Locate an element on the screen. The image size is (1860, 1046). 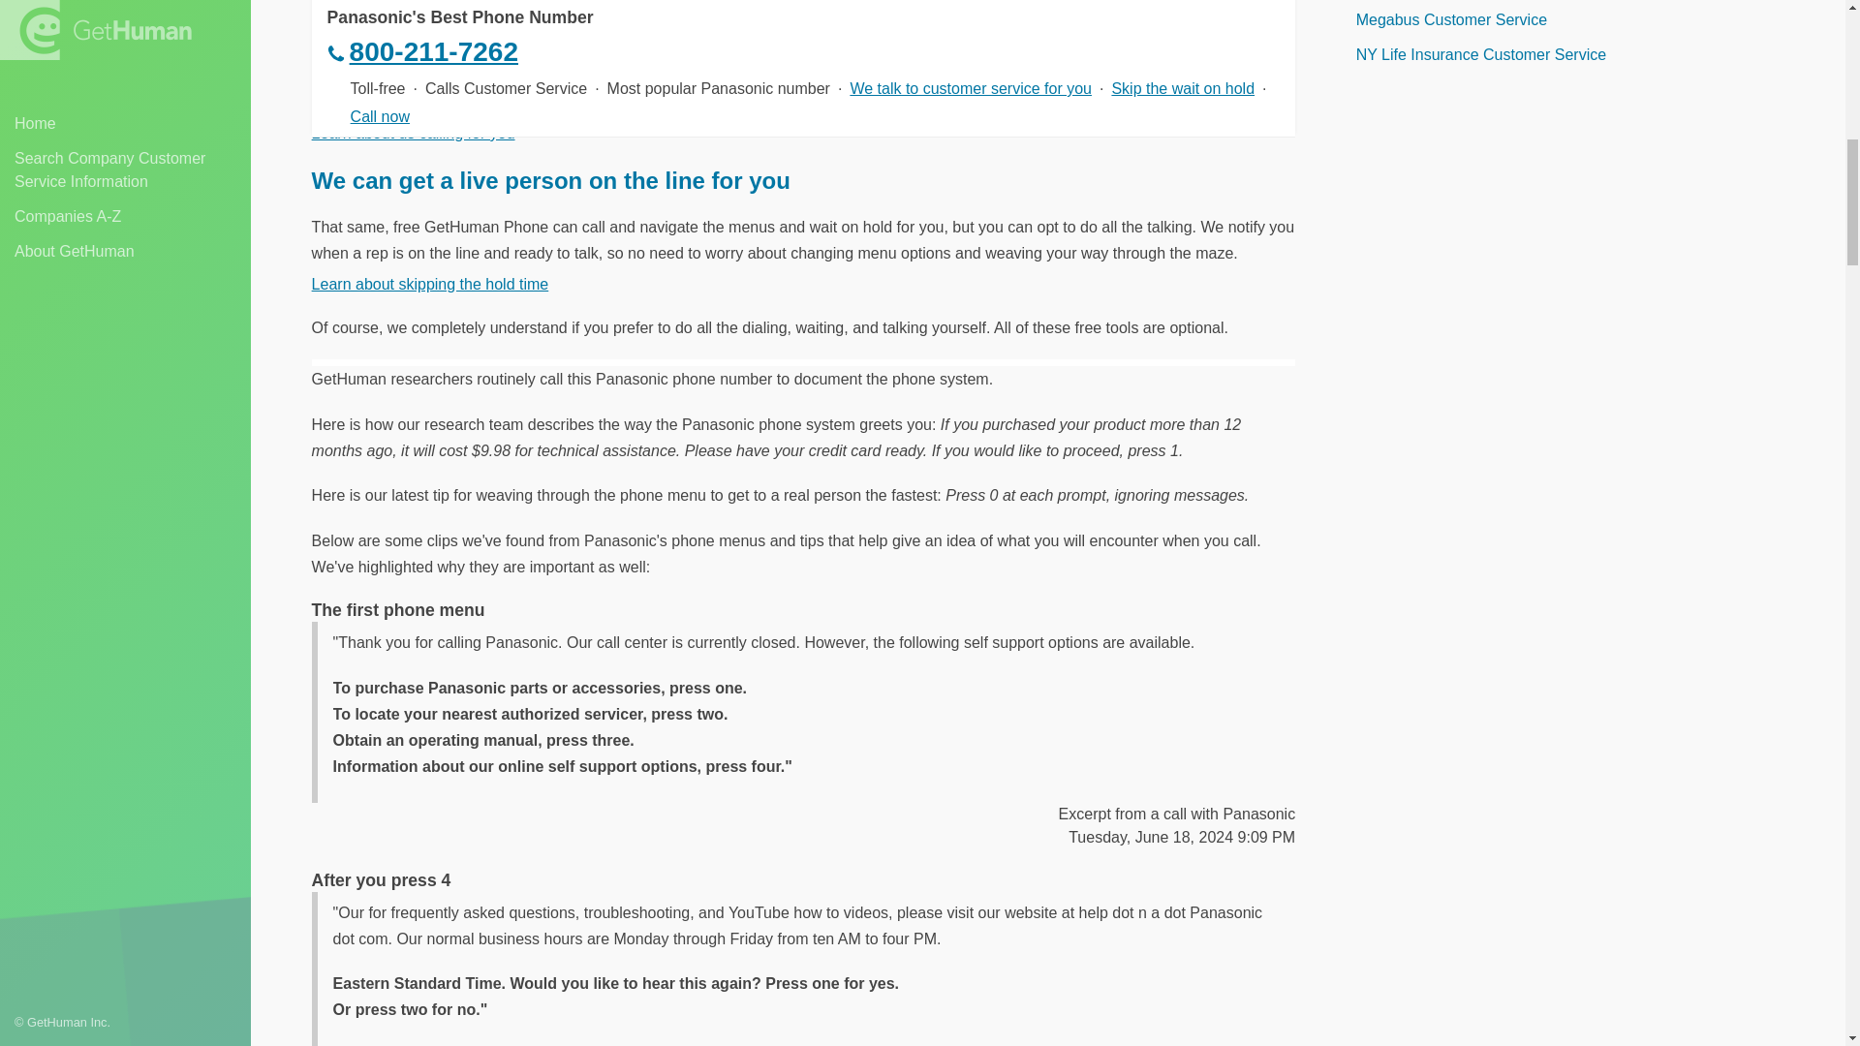
We can get a live person on the line for you is located at coordinates (551, 180).